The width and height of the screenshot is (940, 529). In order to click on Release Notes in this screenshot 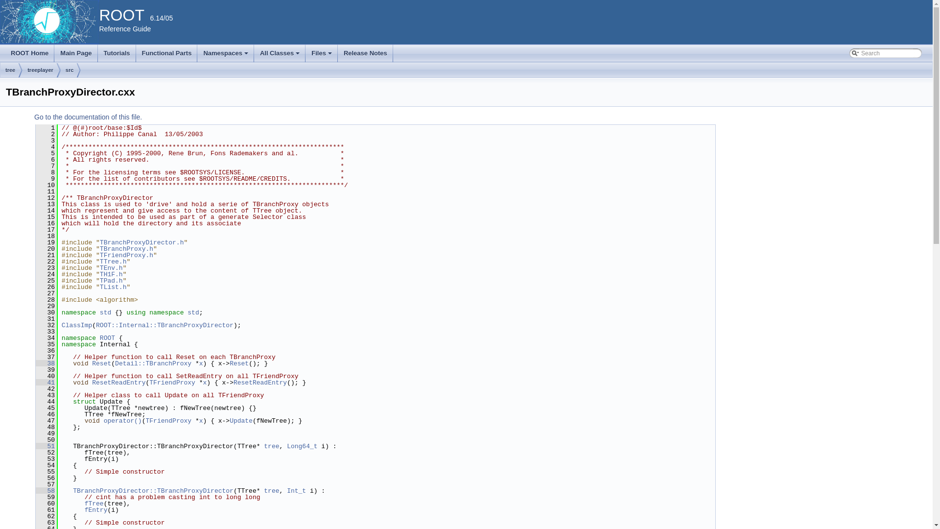, I will do `click(365, 53)`.